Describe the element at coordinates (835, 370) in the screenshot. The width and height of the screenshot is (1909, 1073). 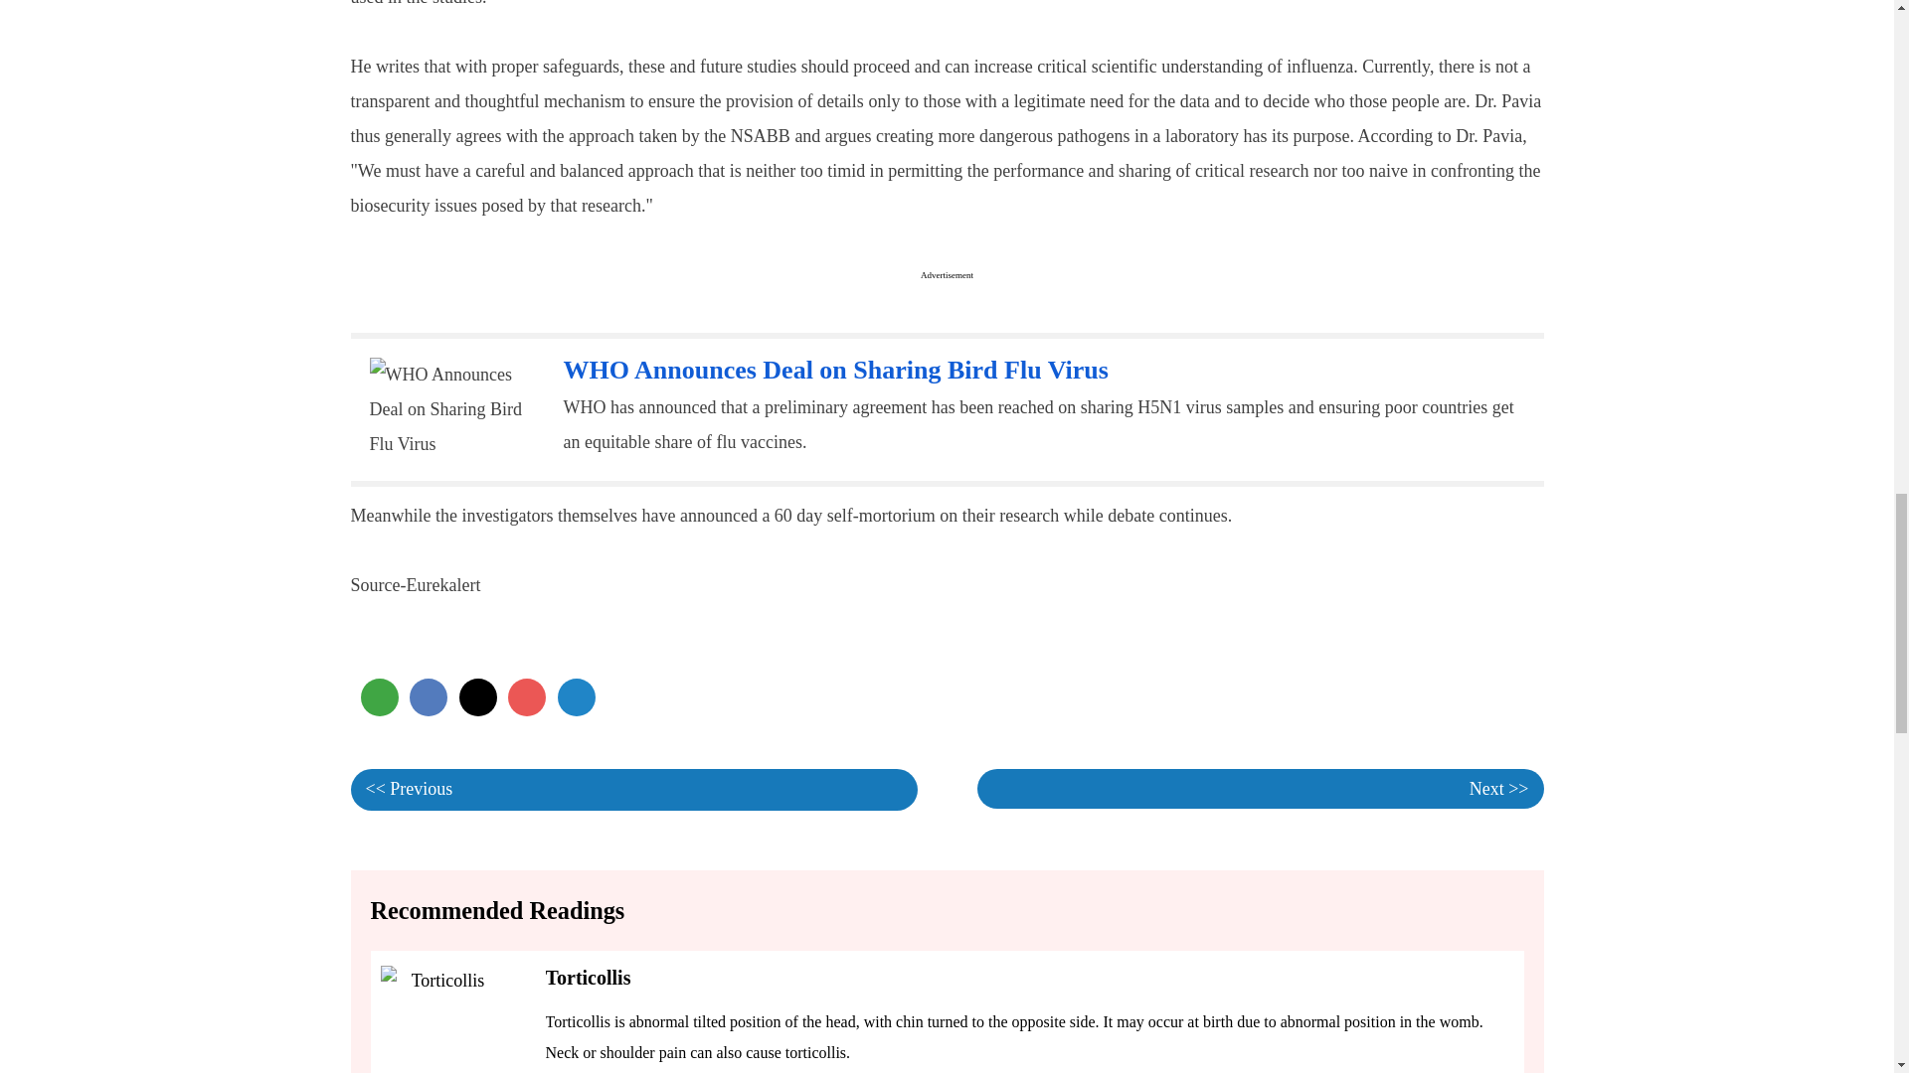
I see `WHO Announces Deal on Sharing Bird Flu Virus` at that location.